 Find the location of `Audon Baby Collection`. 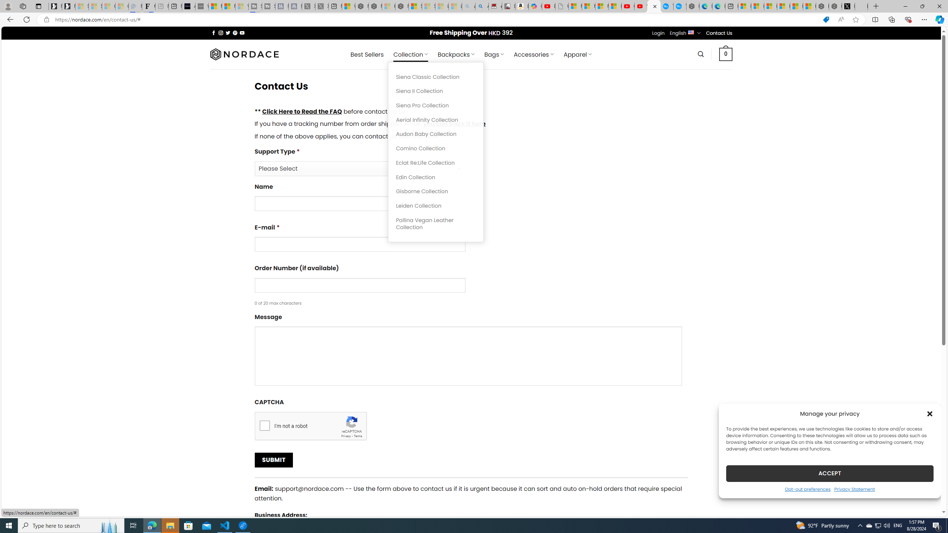

Audon Baby Collection is located at coordinates (436, 134).